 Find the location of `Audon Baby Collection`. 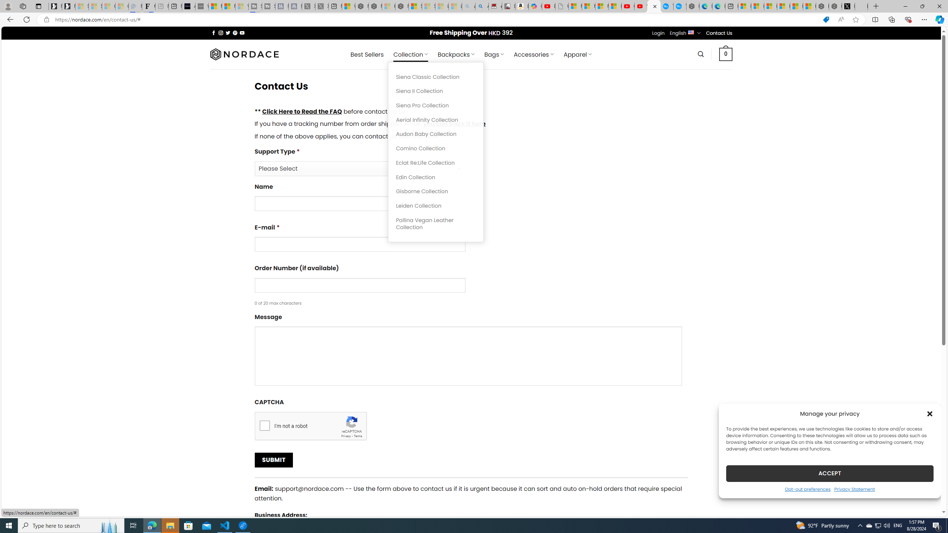

Audon Baby Collection is located at coordinates (436, 134).